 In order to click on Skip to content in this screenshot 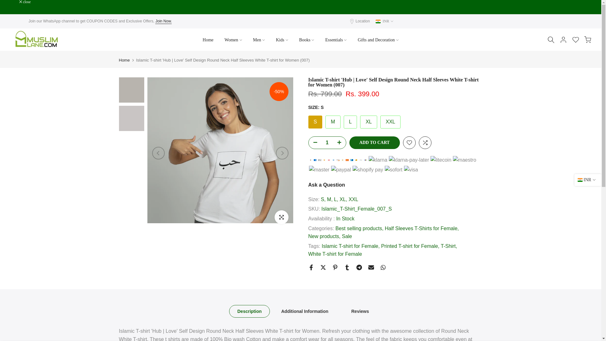, I will do `click(4, 3)`.